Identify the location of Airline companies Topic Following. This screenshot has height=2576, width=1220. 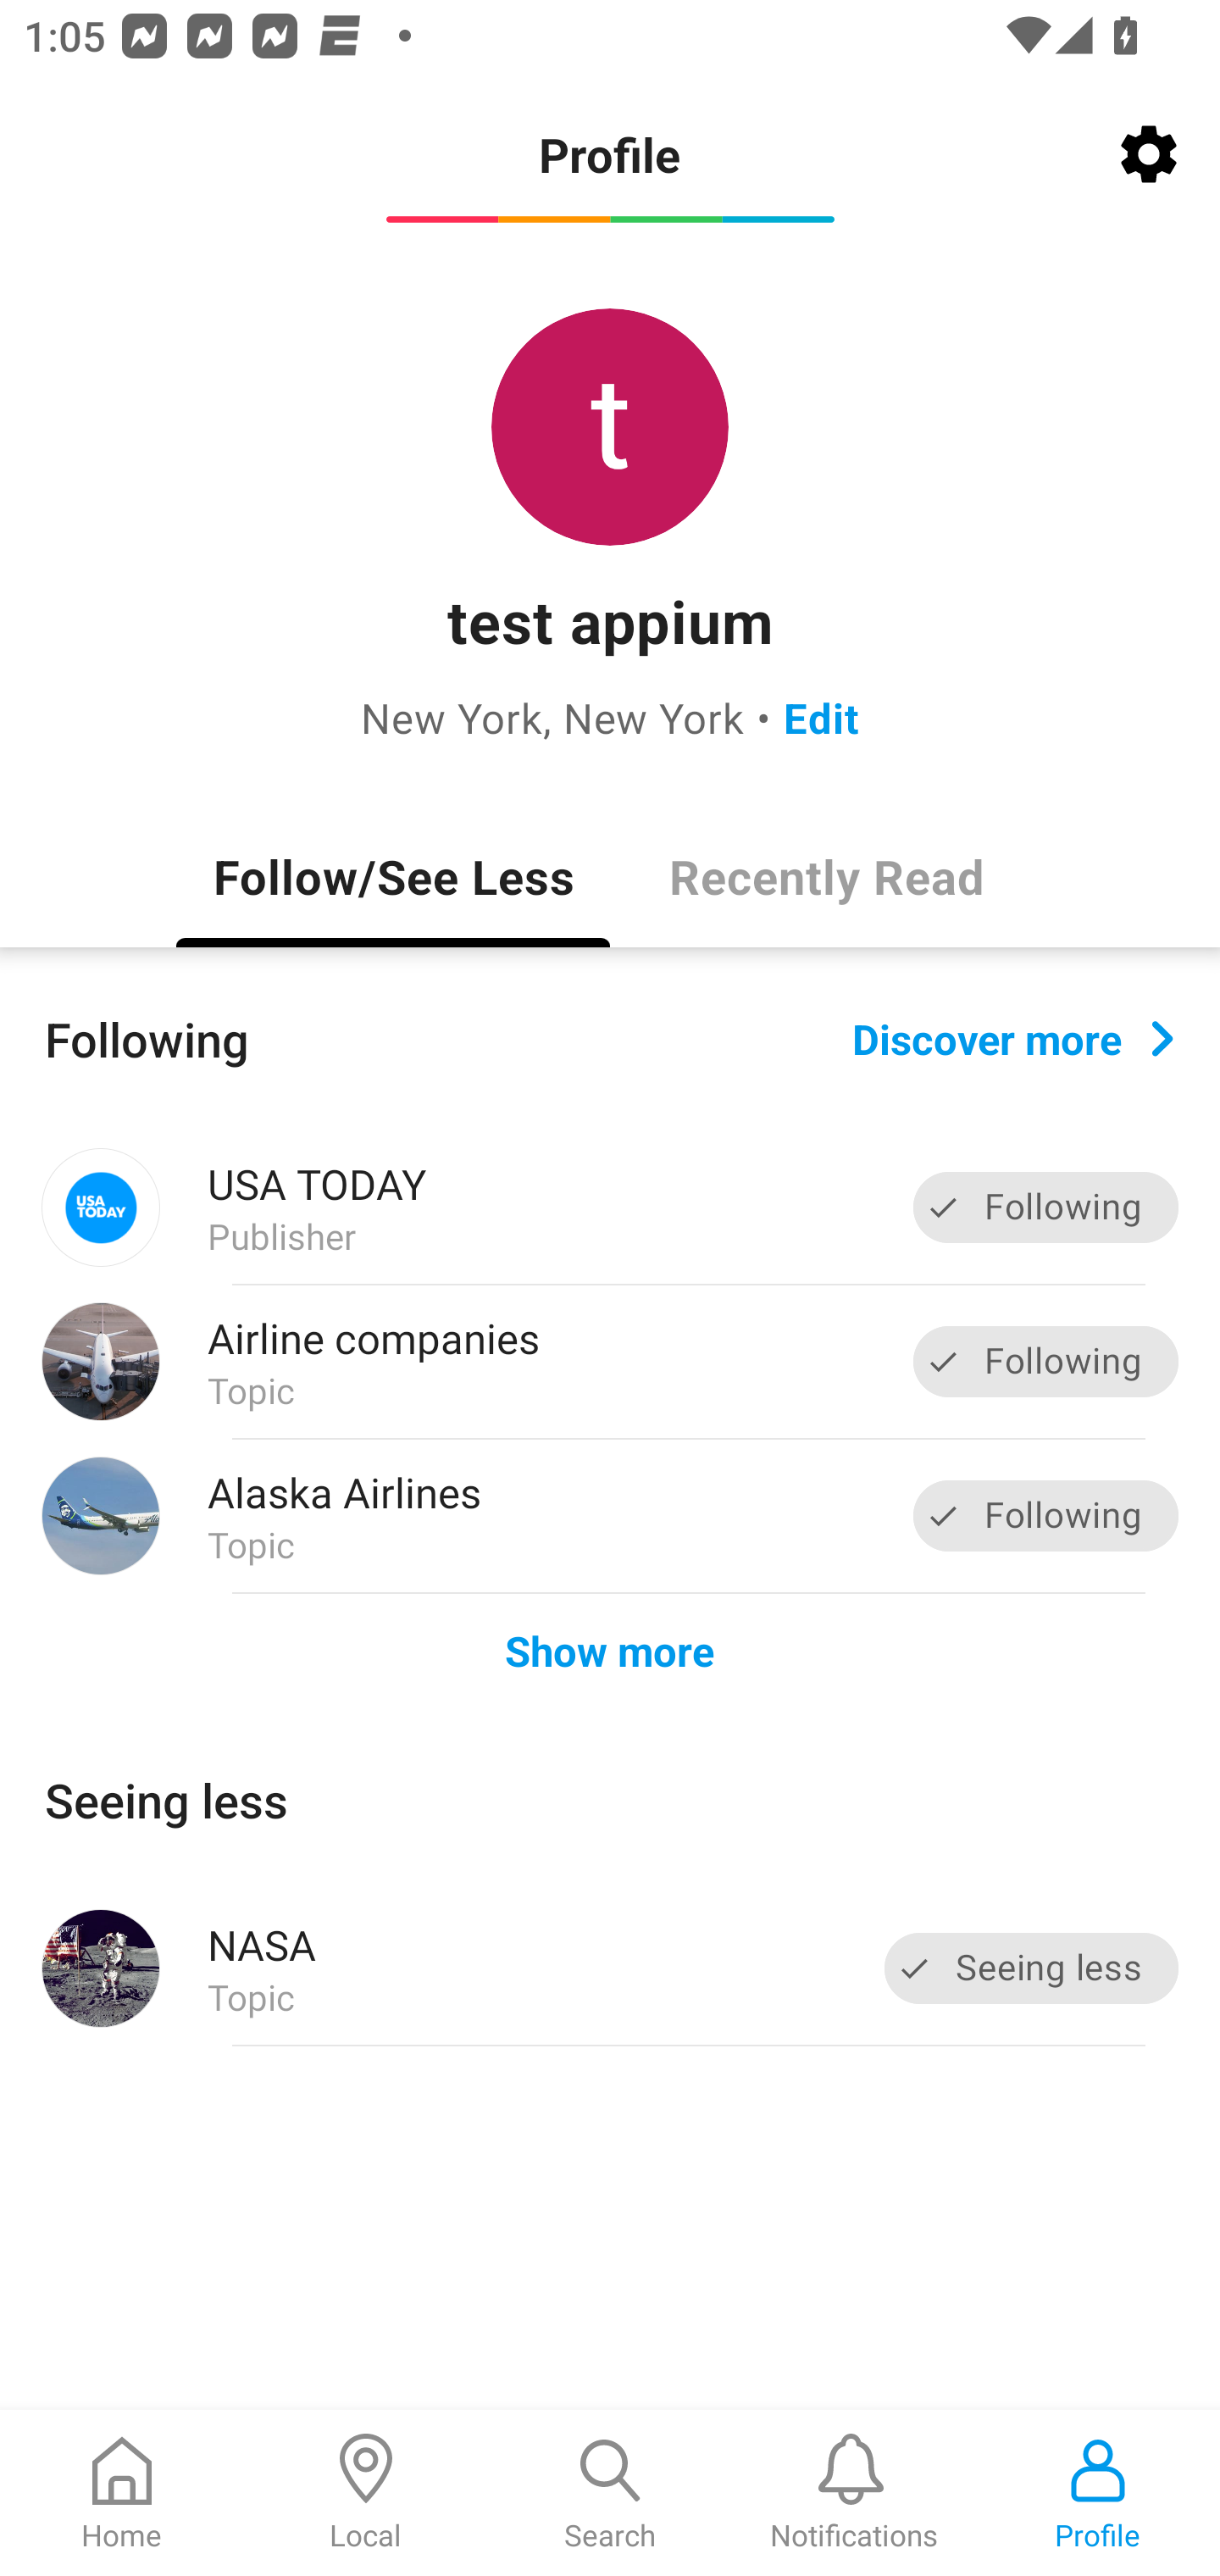
(610, 1363).